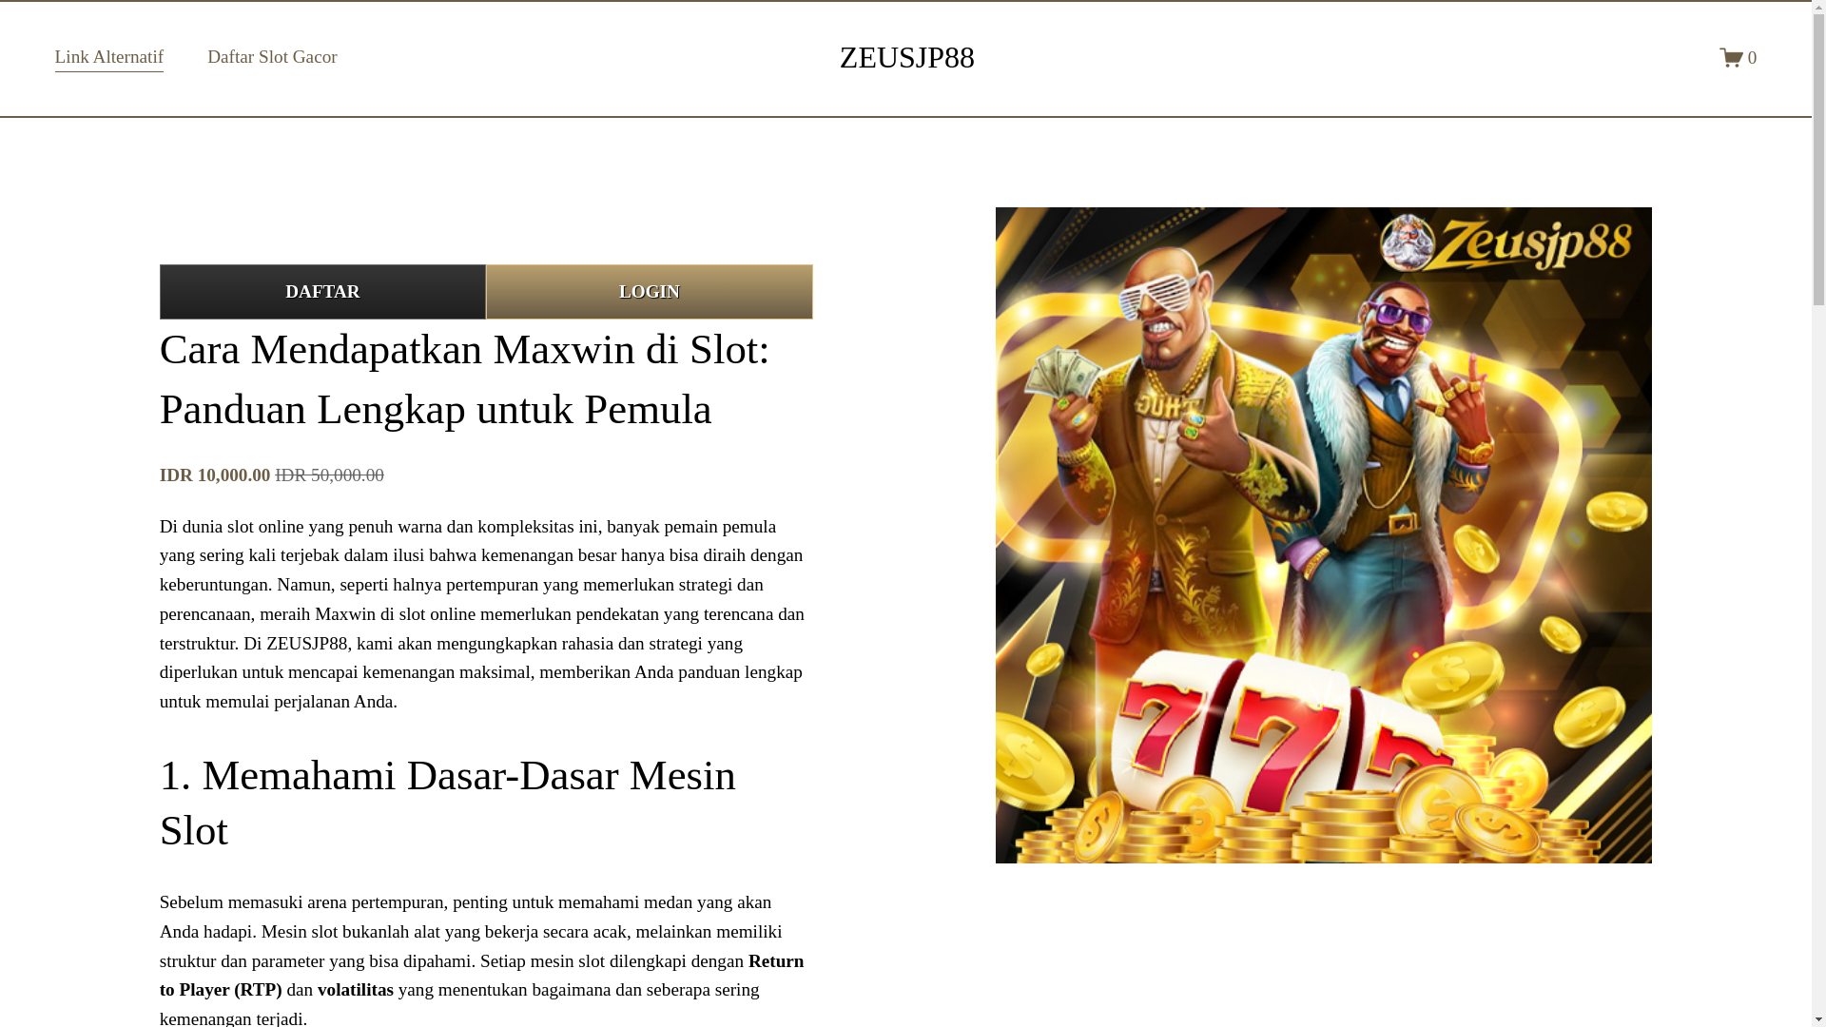 This screenshot has height=1027, width=1826. Describe the element at coordinates (907, 57) in the screenshot. I see `ZEUSJP88` at that location.